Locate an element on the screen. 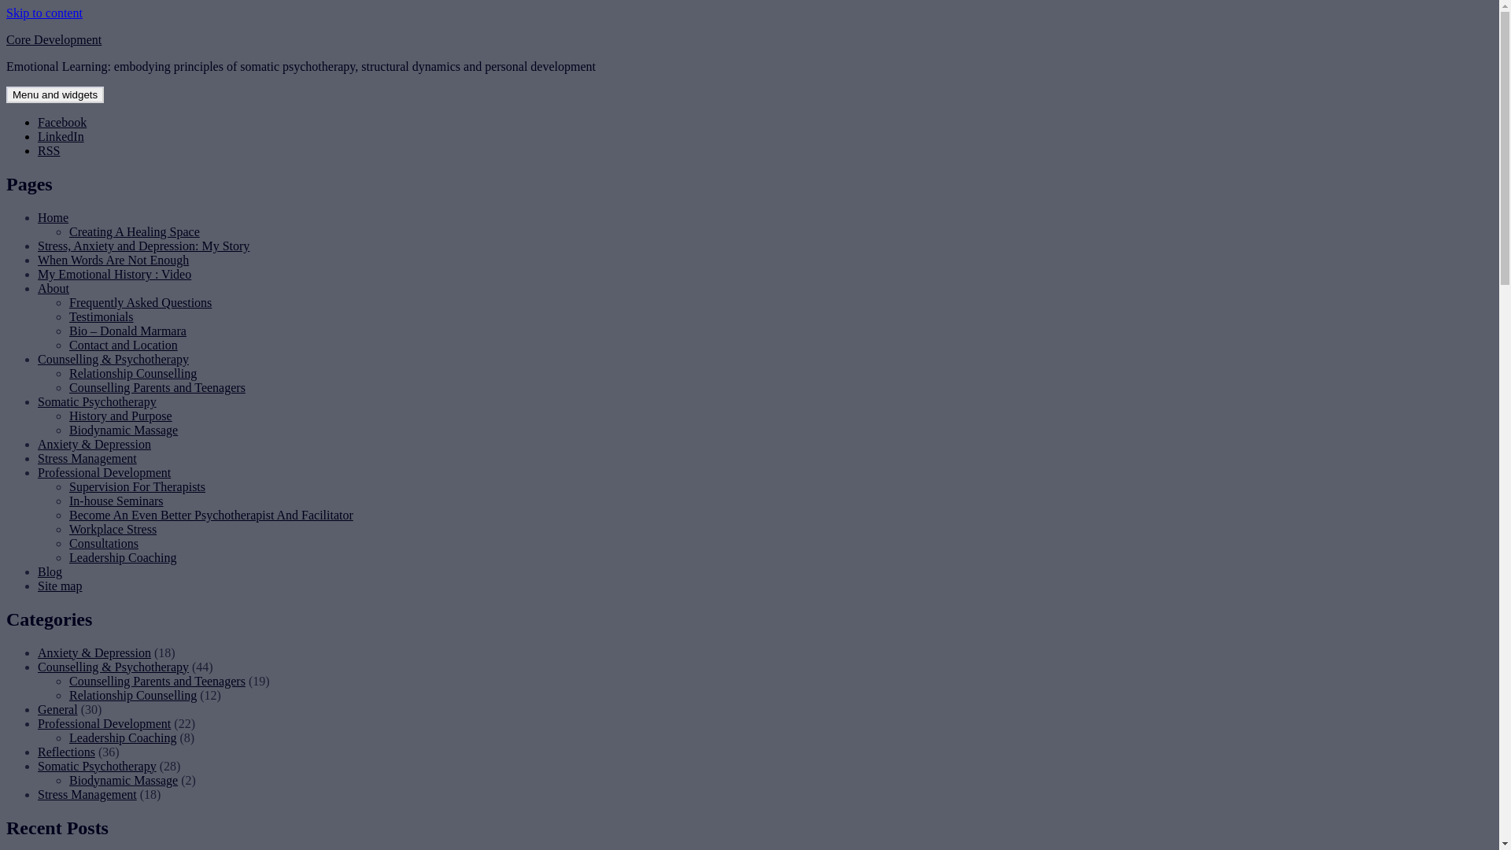 The image size is (1511, 850). Professional Development is located at coordinates (104, 724).